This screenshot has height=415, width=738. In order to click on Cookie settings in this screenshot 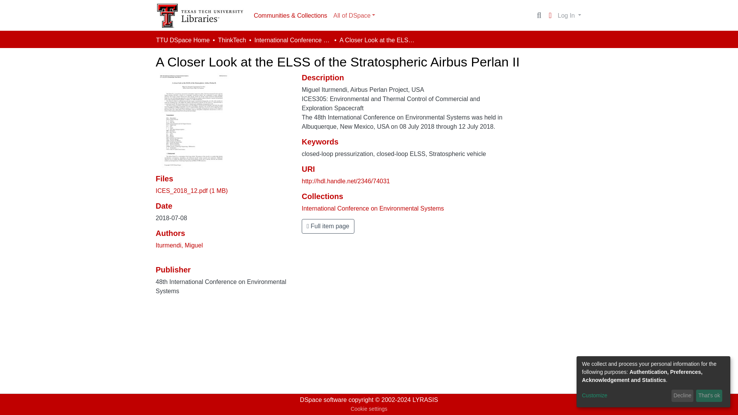, I will do `click(369, 409)`.